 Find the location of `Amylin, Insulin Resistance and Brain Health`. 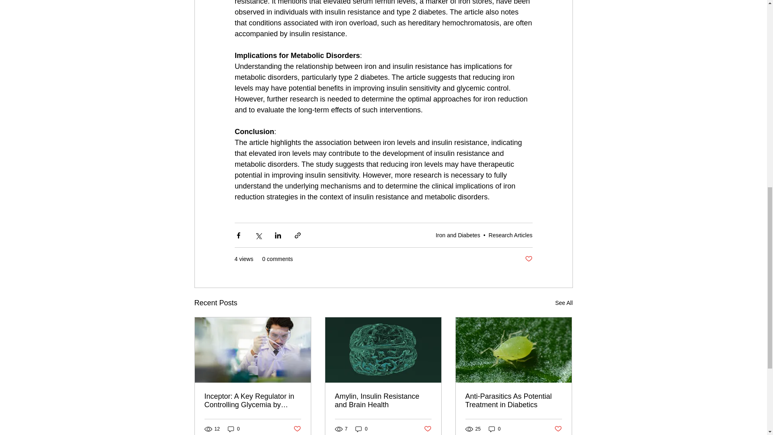

Amylin, Insulin Resistance and Brain Health is located at coordinates (383, 401).